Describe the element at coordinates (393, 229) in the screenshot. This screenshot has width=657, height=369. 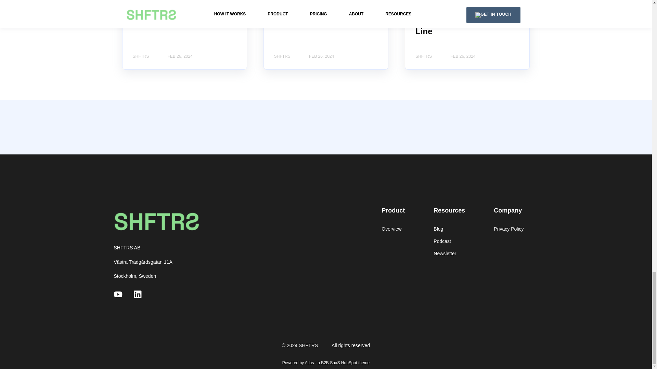
I see `Overview` at that location.